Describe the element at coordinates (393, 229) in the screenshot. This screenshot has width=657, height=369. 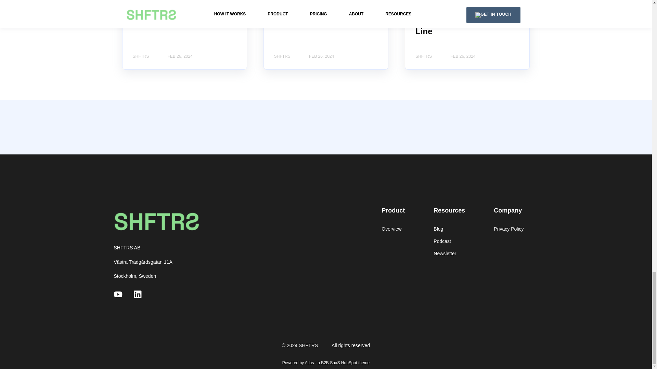
I see `Overview` at that location.